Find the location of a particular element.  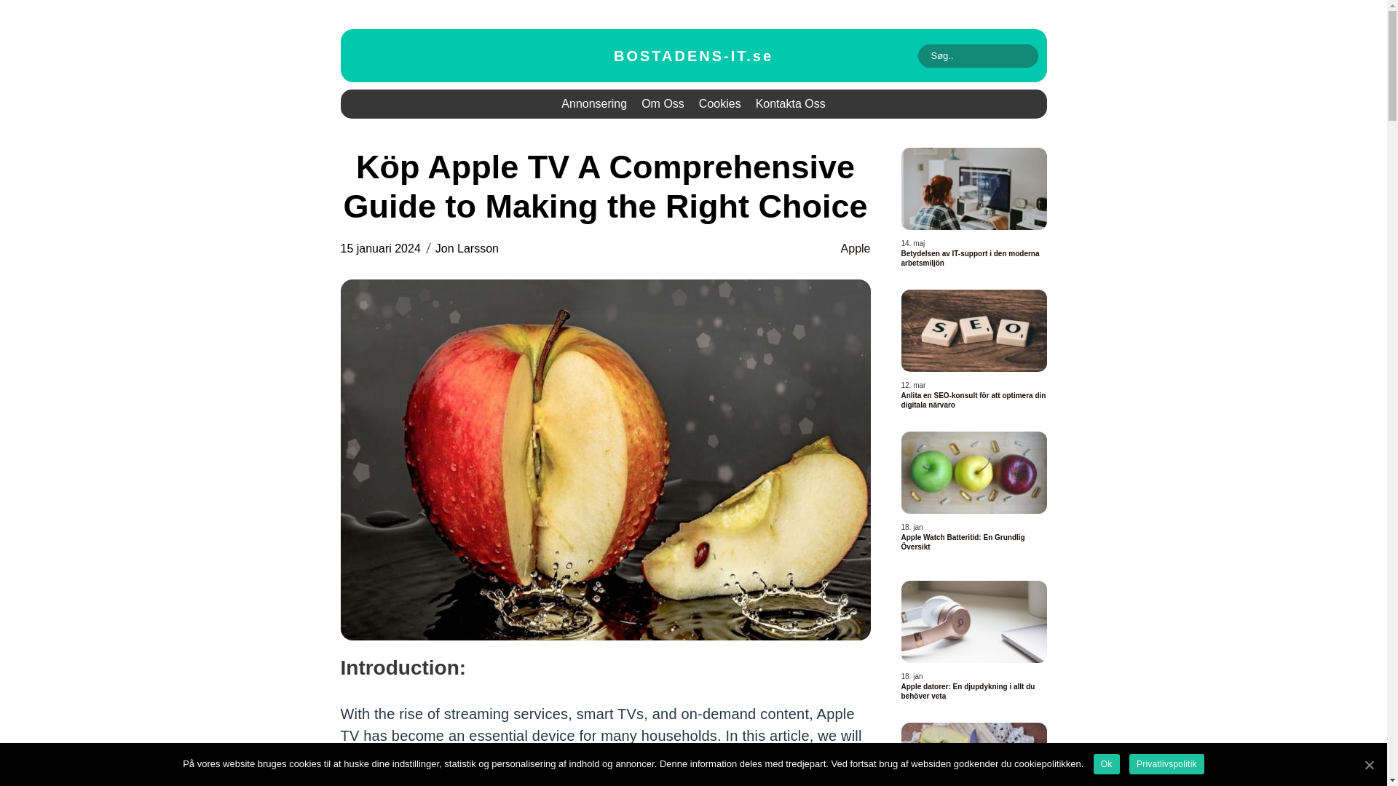

Apple is located at coordinates (856, 249).